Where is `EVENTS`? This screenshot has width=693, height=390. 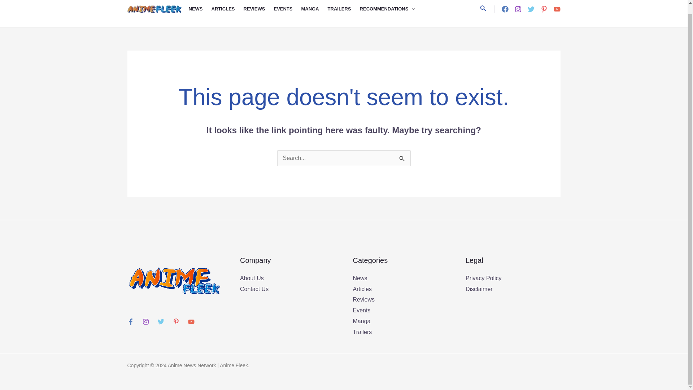 EVENTS is located at coordinates (287, 13).